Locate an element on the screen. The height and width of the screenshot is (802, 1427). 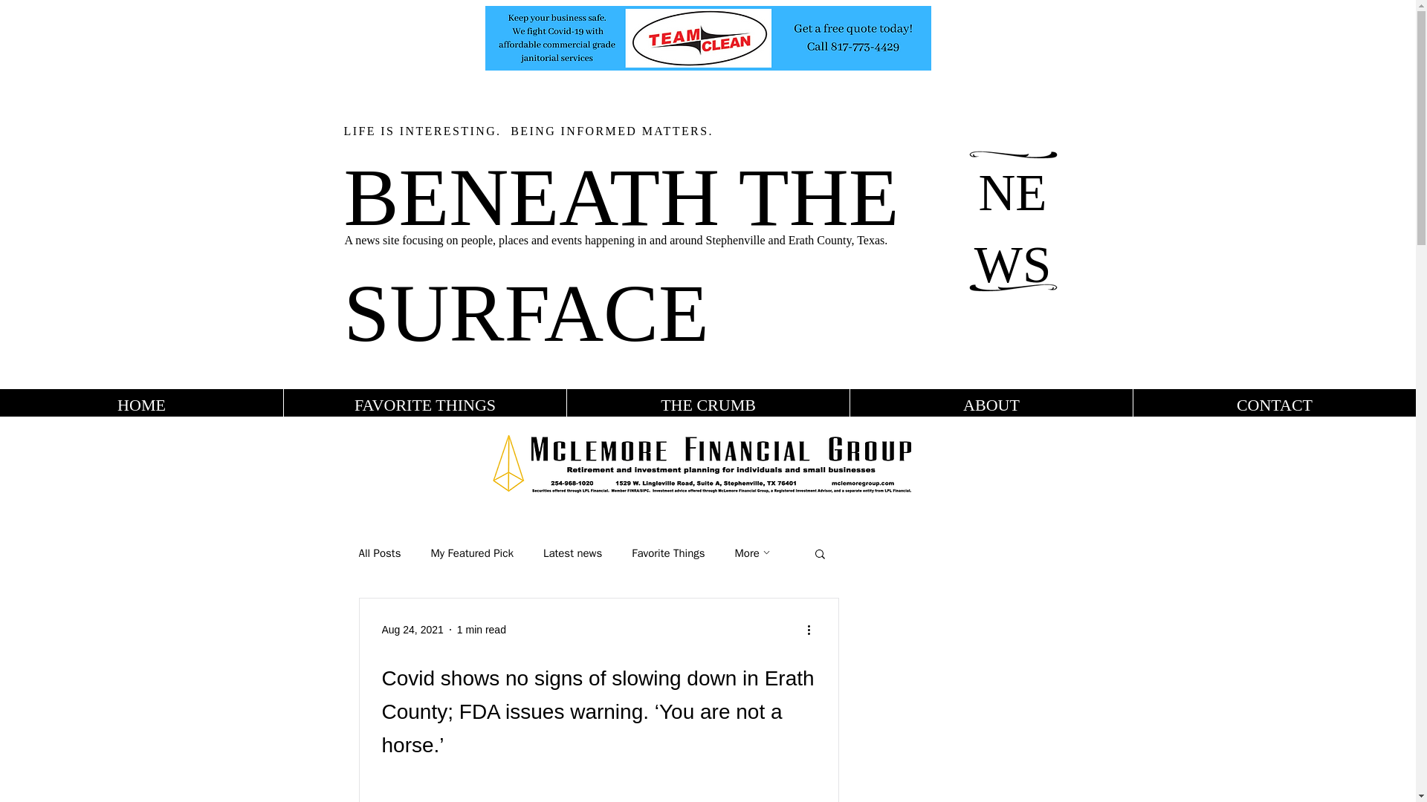
Aug 24, 2021 is located at coordinates (413, 630).